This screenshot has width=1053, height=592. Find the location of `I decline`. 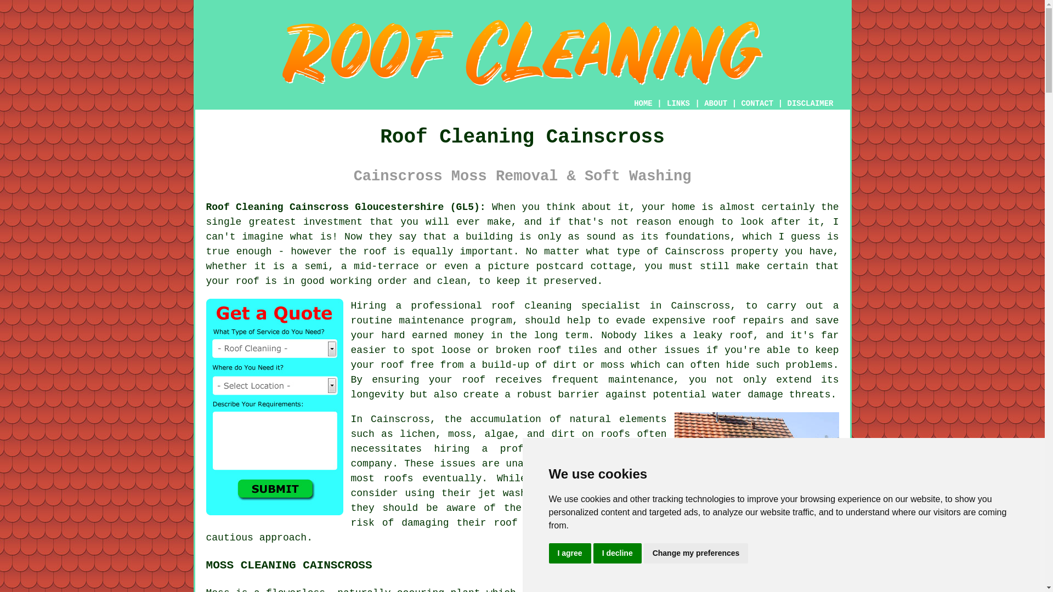

I decline is located at coordinates (618, 554).